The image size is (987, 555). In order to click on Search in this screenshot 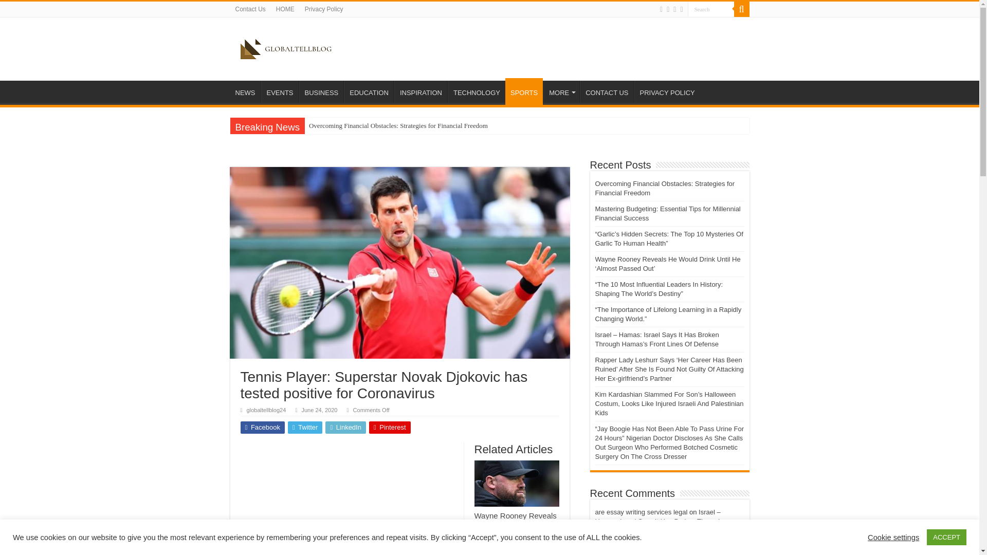, I will do `click(741, 9)`.